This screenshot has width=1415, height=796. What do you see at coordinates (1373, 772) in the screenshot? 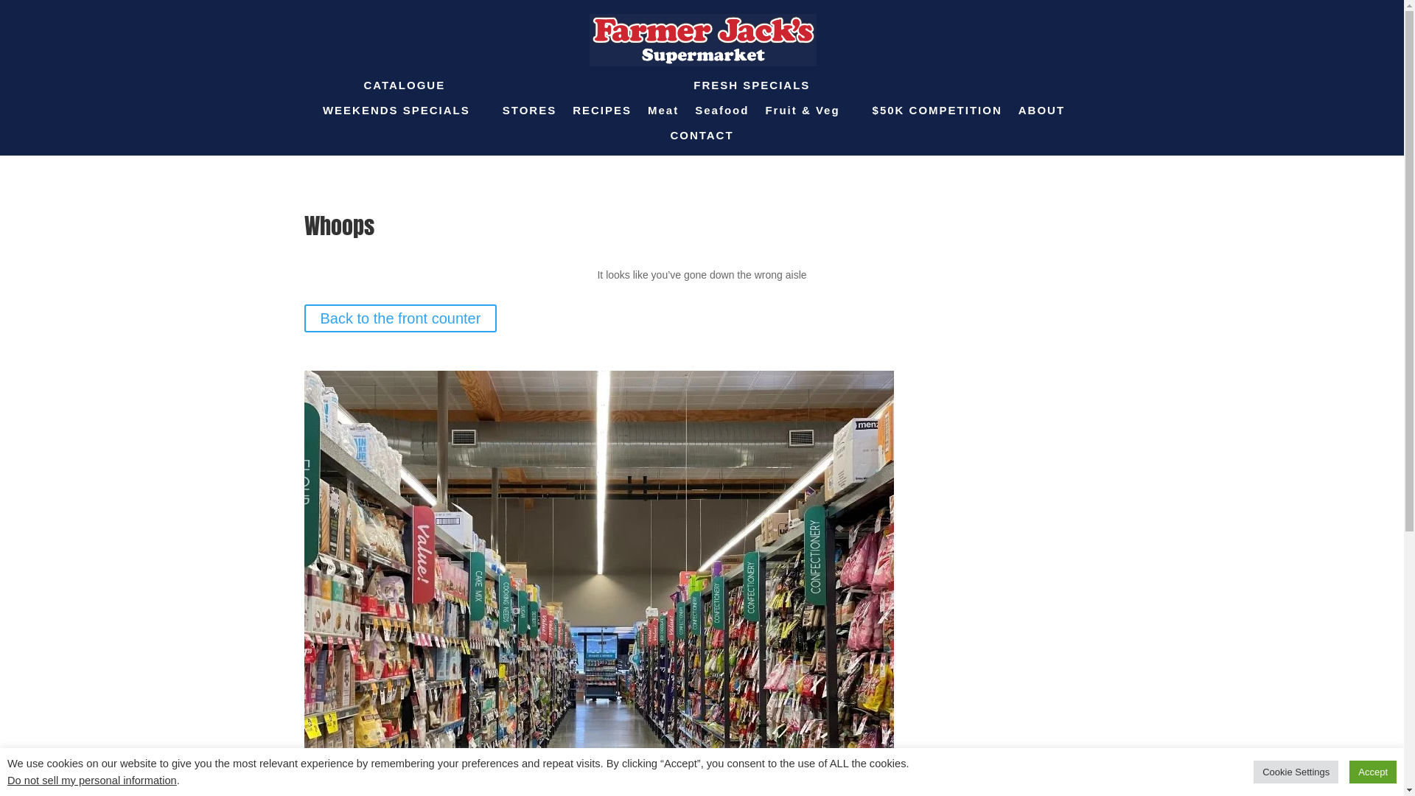
I see `Accept` at bounding box center [1373, 772].